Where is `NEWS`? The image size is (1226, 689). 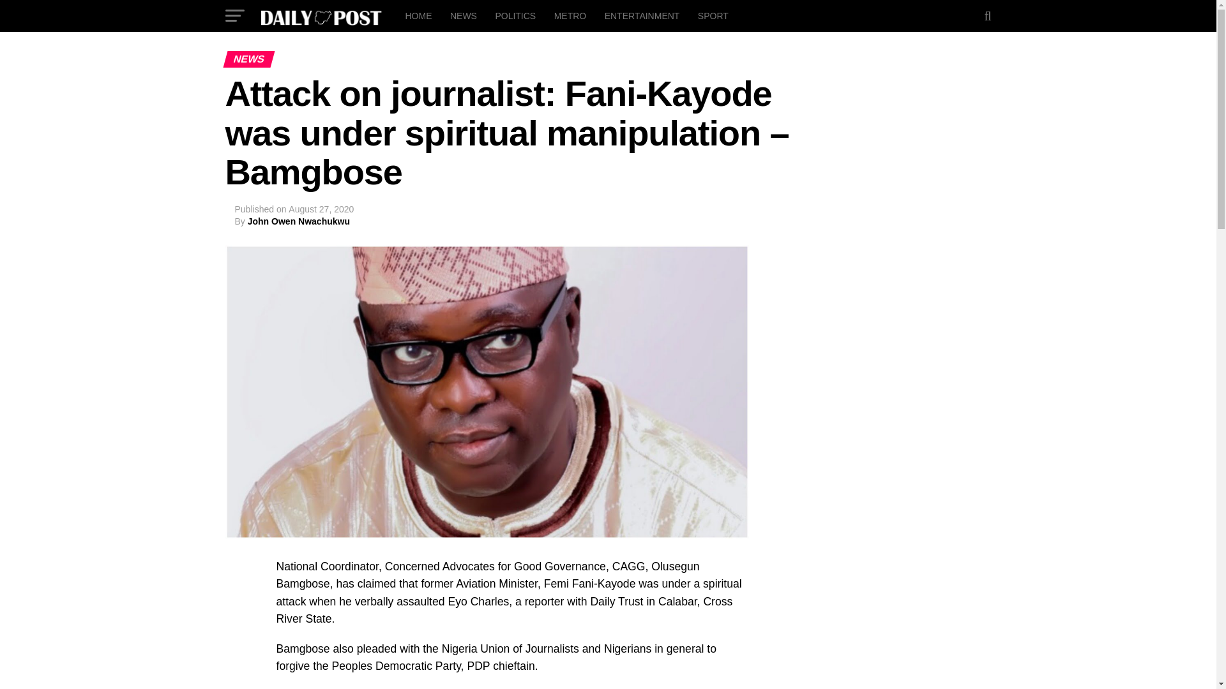 NEWS is located at coordinates (464, 15).